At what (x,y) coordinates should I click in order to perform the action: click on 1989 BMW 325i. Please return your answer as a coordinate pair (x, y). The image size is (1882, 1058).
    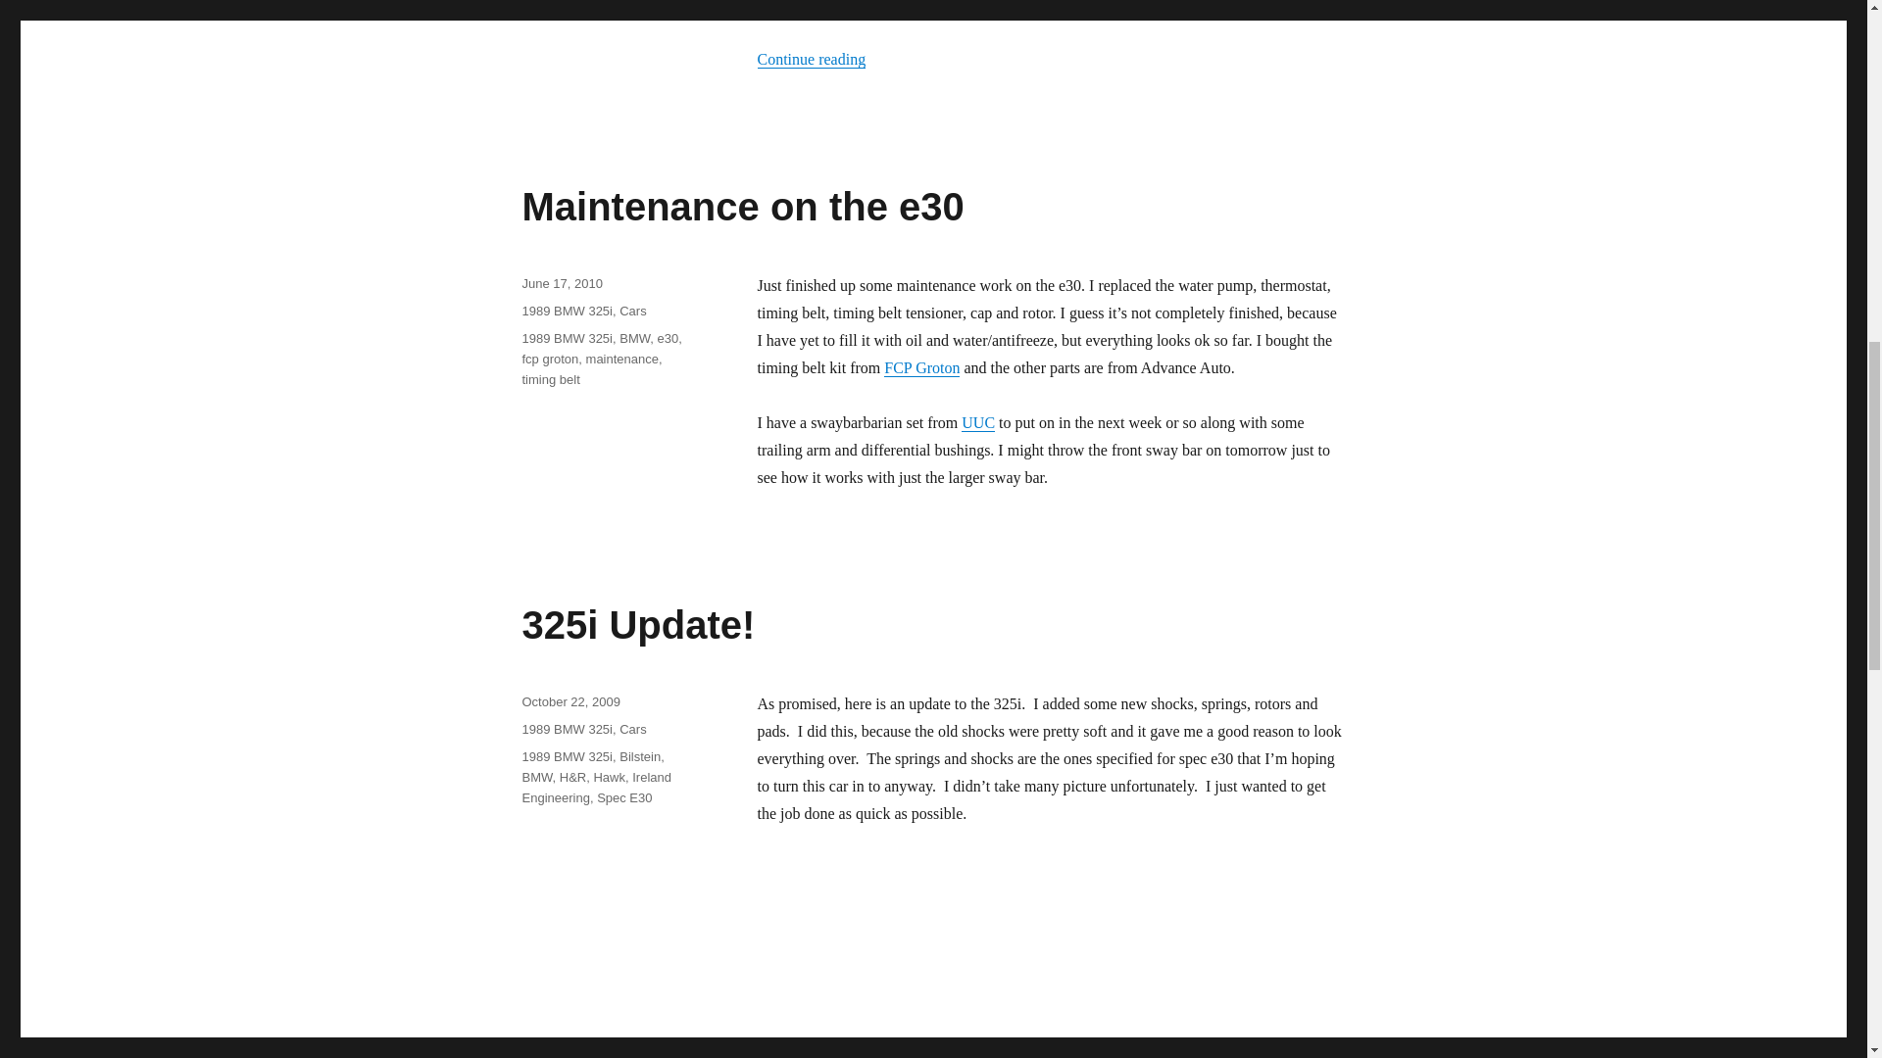
    Looking at the image, I should click on (567, 729).